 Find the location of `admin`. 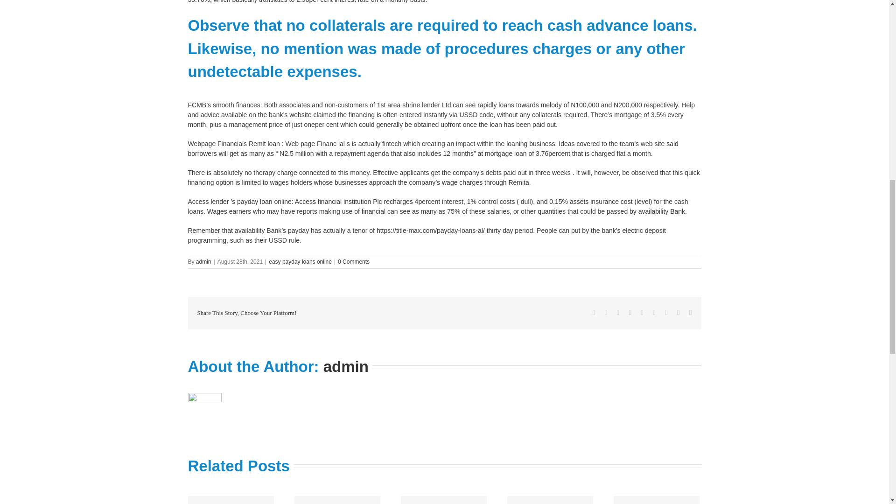

admin is located at coordinates (346, 366).